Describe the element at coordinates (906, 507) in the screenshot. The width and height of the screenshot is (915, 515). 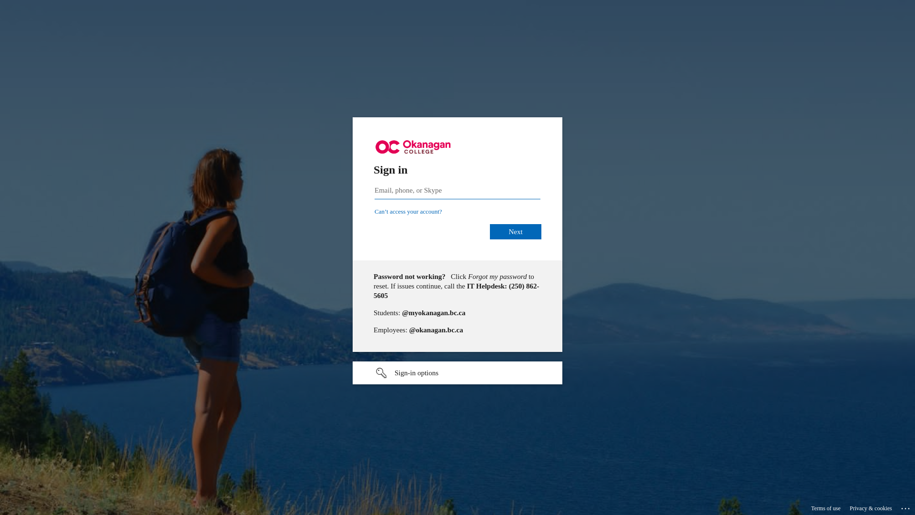
I see `...` at that location.